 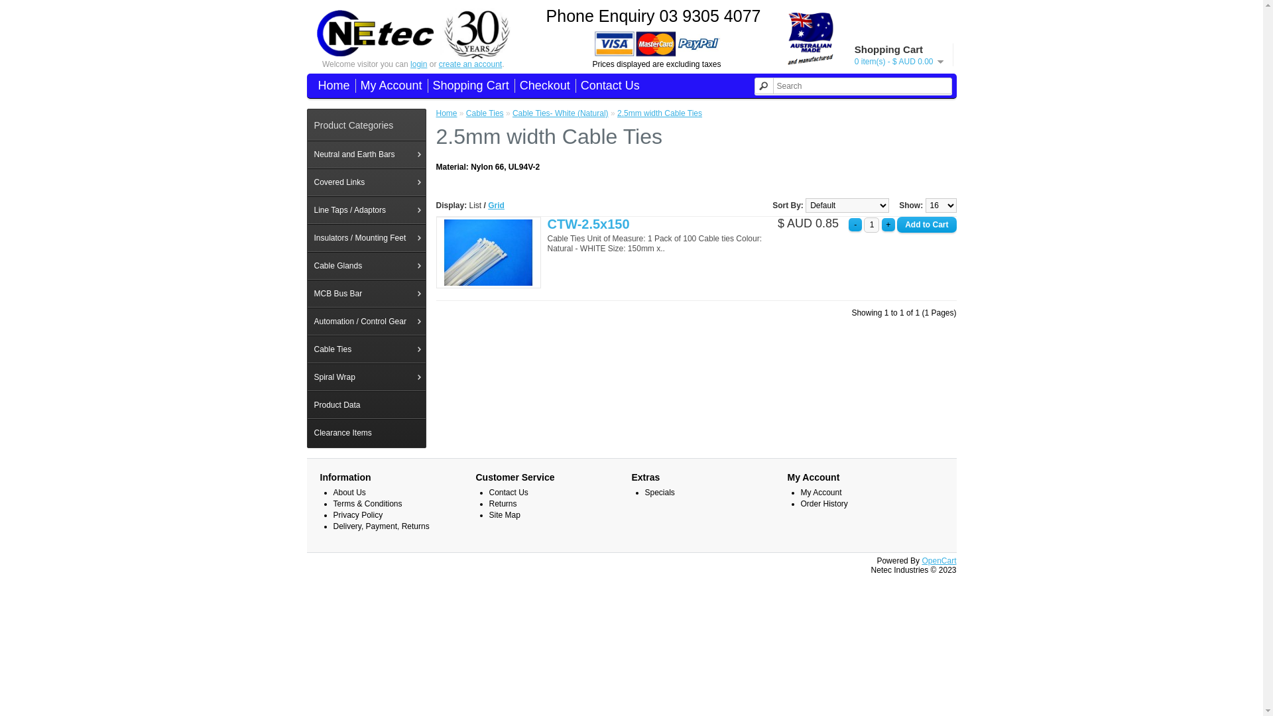 What do you see at coordinates (367, 322) in the screenshot?
I see `Automation / Control Gear` at bounding box center [367, 322].